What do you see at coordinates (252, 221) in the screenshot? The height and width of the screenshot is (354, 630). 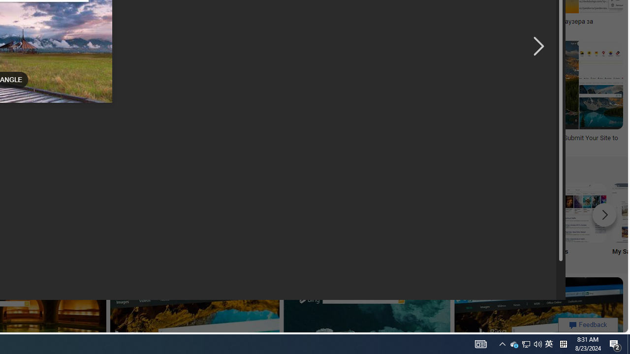 I see `App` at bounding box center [252, 221].